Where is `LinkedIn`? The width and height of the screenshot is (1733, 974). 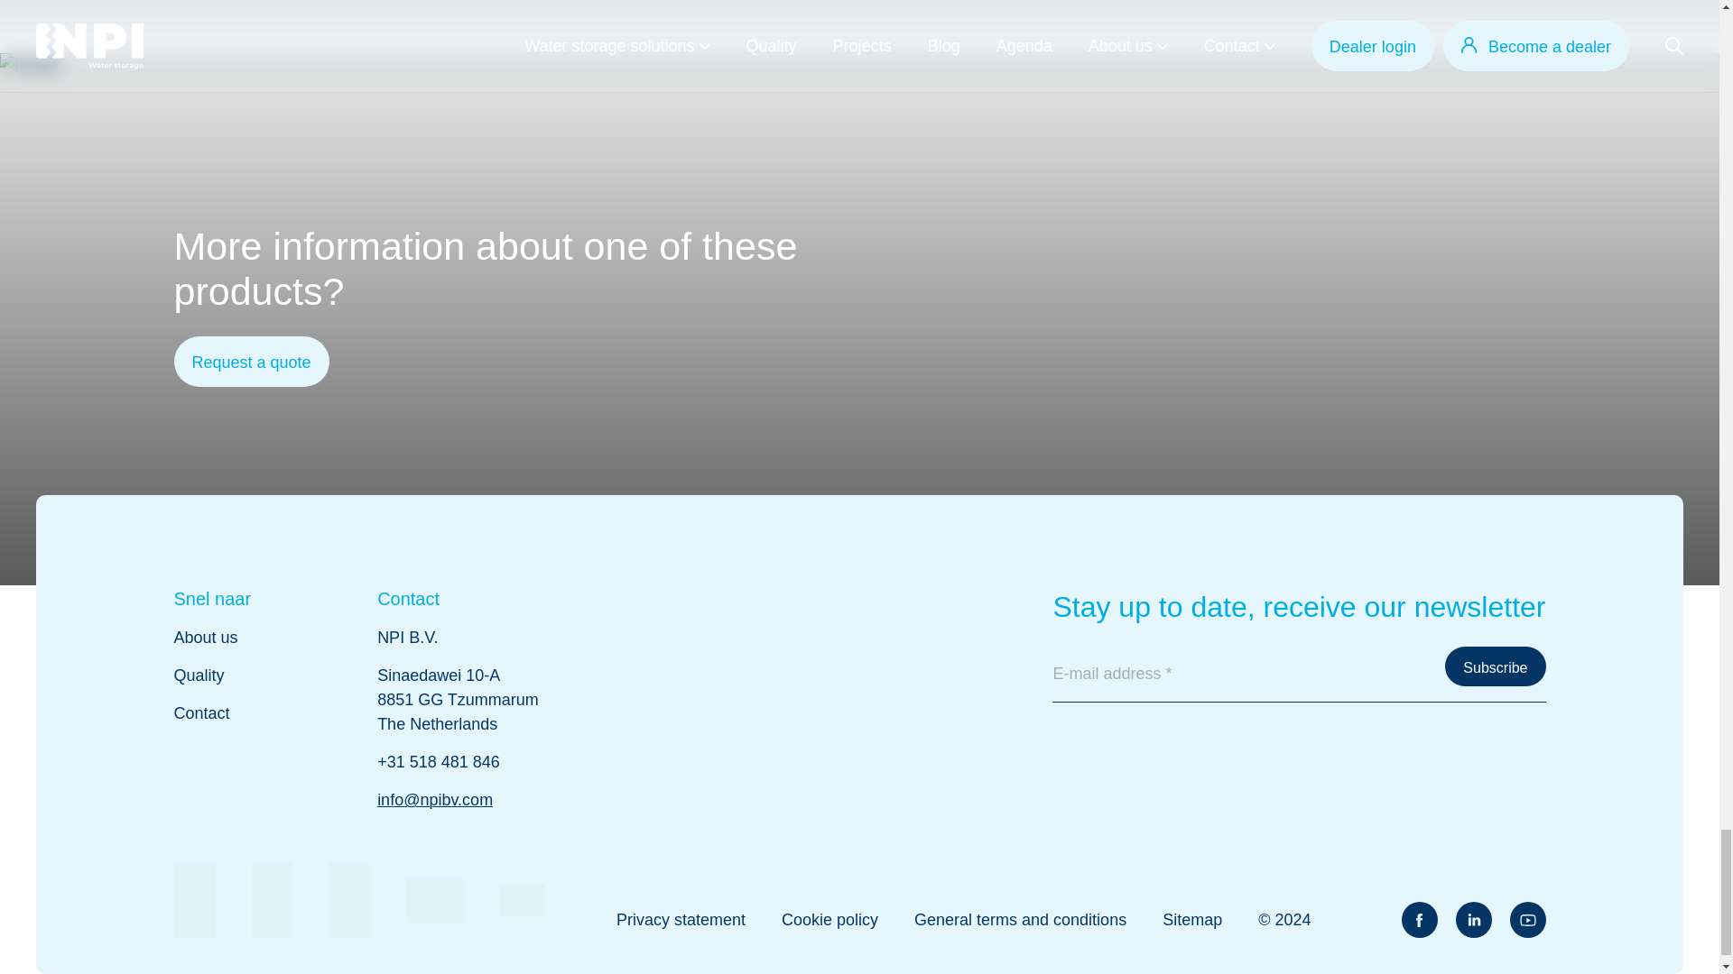
LinkedIn is located at coordinates (1473, 920).